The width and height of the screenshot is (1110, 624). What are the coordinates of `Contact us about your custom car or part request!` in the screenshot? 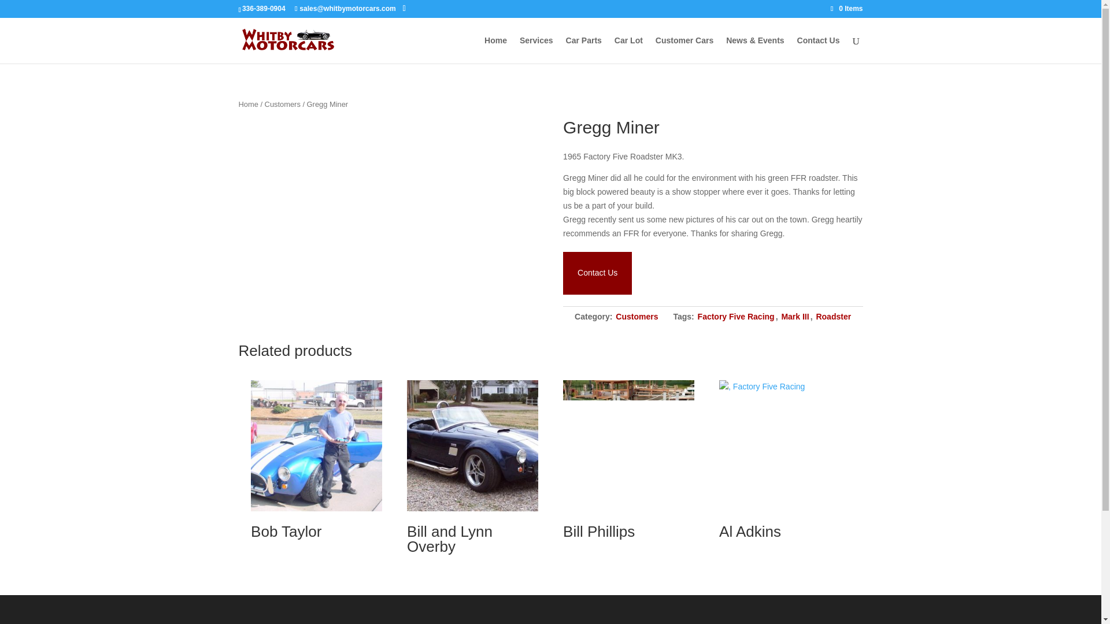 It's located at (597, 273).